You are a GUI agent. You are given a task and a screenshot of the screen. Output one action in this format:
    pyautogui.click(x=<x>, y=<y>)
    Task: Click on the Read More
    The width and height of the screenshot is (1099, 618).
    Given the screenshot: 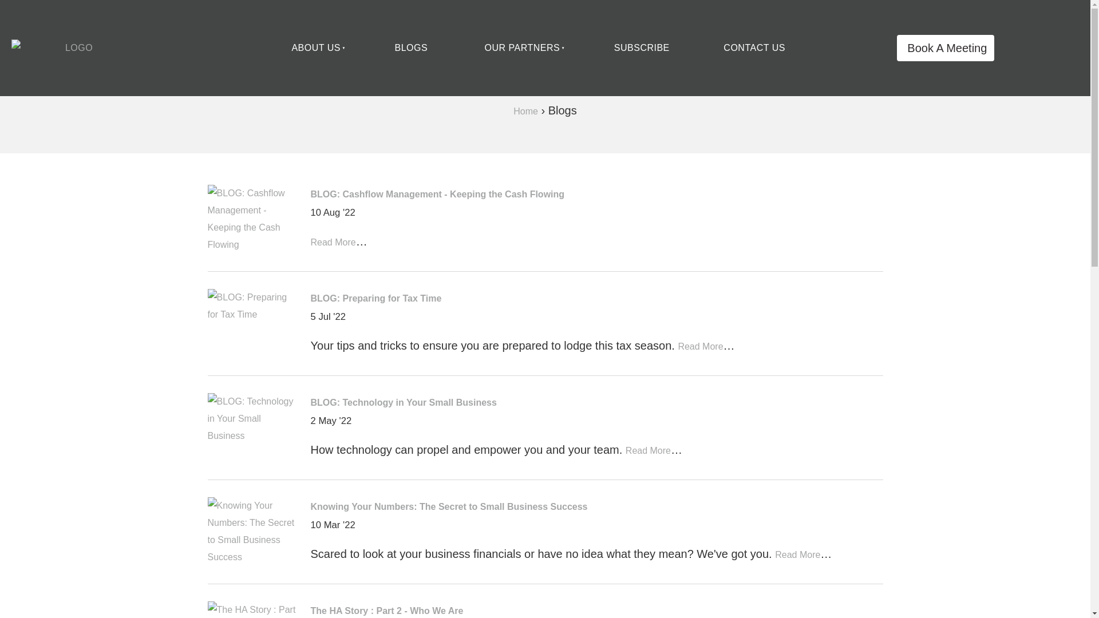 What is the action you would take?
    pyautogui.click(x=797, y=555)
    